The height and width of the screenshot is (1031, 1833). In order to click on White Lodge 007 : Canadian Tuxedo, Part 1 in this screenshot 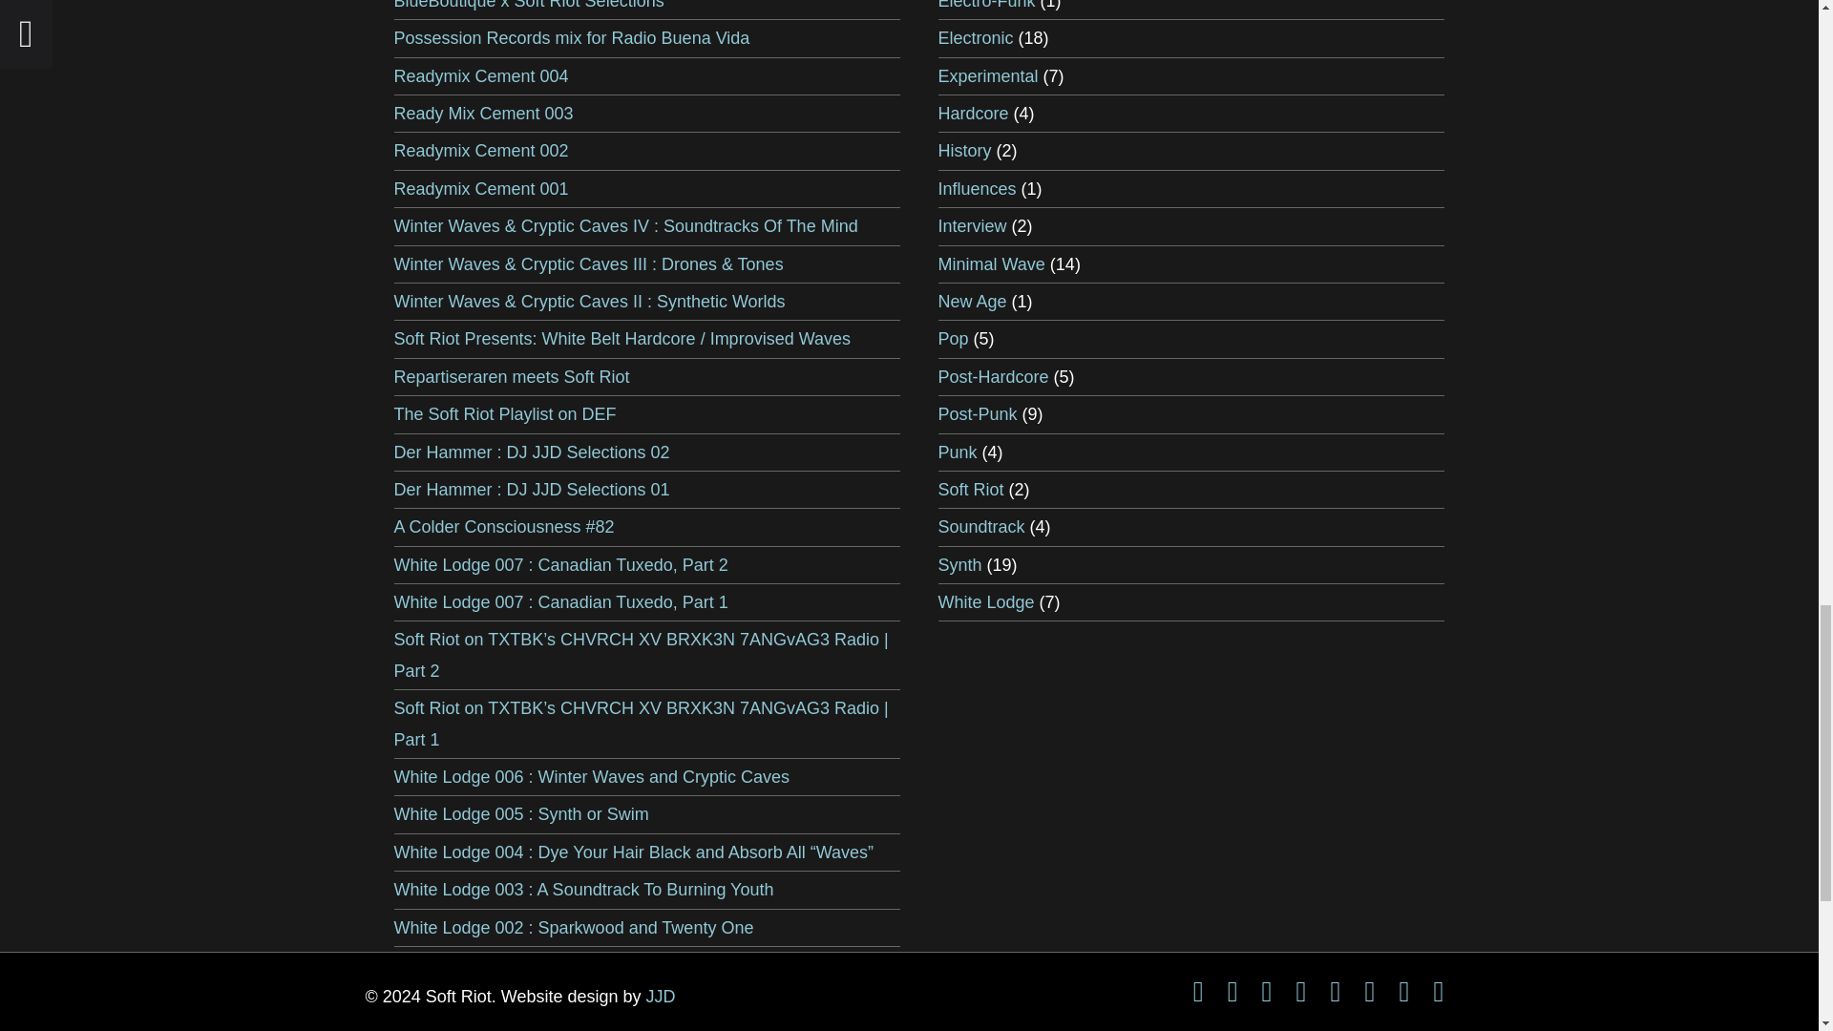, I will do `click(560, 602)`.